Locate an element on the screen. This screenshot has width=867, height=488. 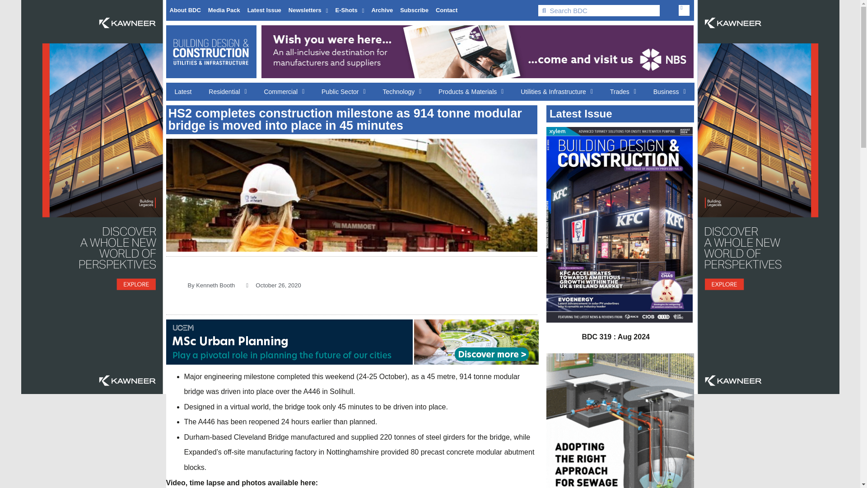
Contact is located at coordinates (446, 10).